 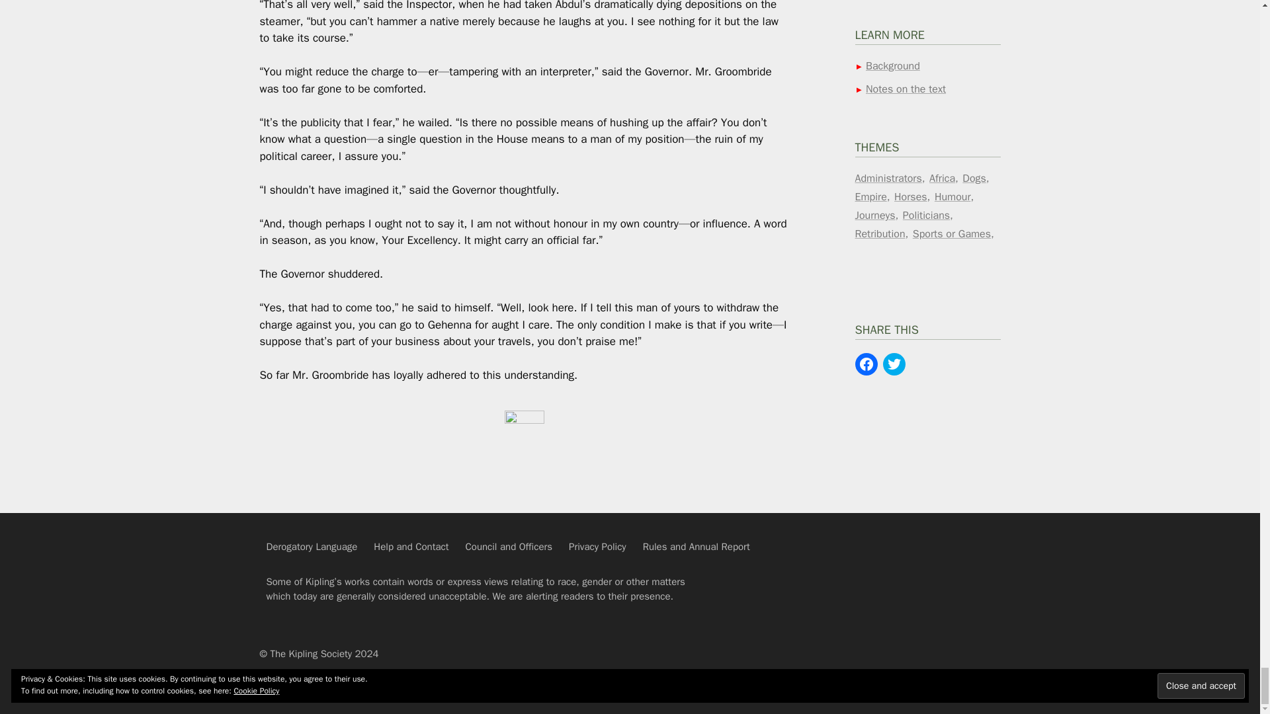 I want to click on Council and Officers, so click(x=509, y=546).